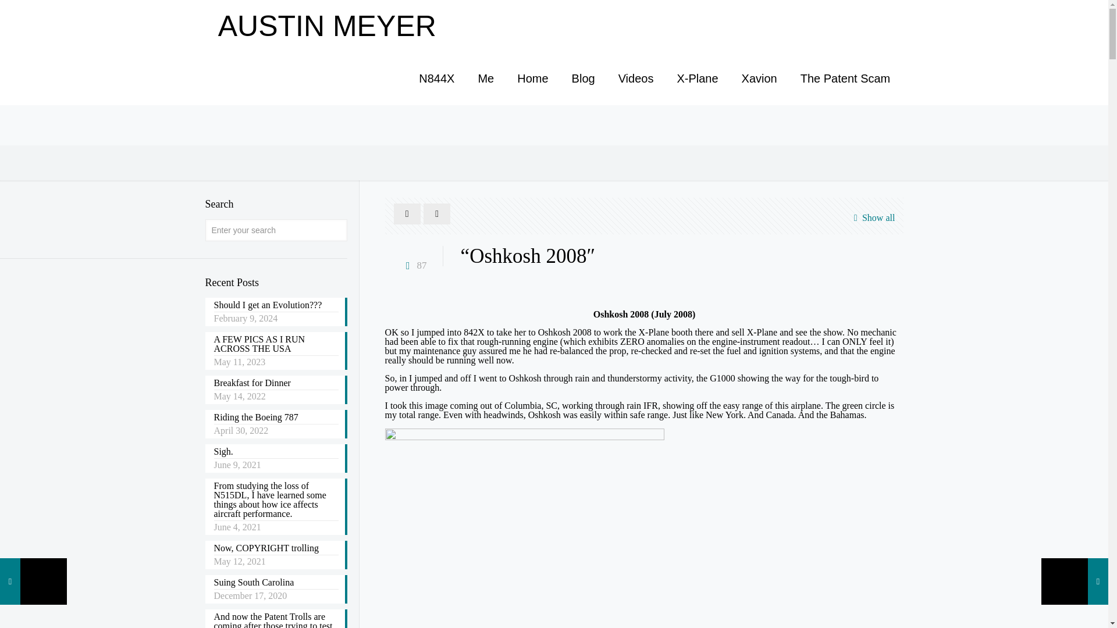  I want to click on X-Plane, so click(697, 78).